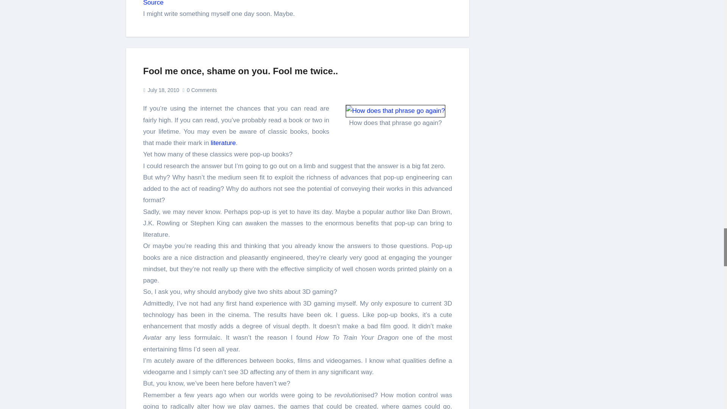 This screenshot has height=409, width=727. I want to click on July 18, 2010, so click(163, 90).